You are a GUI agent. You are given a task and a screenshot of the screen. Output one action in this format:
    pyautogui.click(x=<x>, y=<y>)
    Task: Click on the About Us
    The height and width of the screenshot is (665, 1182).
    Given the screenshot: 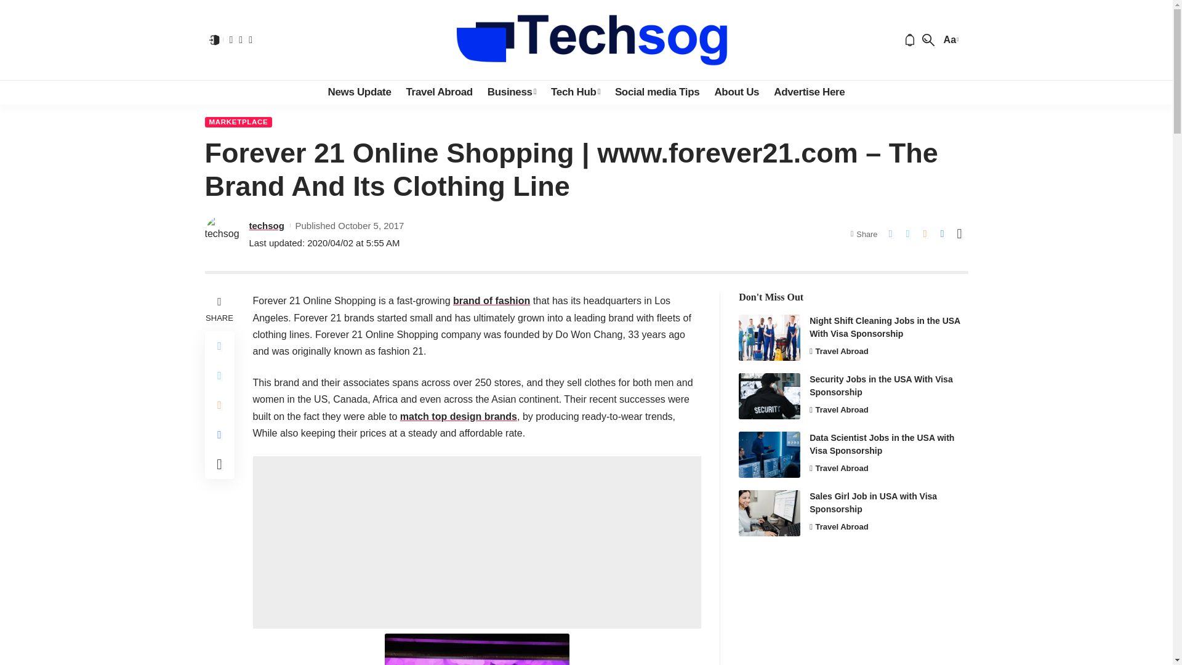 What is the action you would take?
    pyautogui.click(x=736, y=92)
    